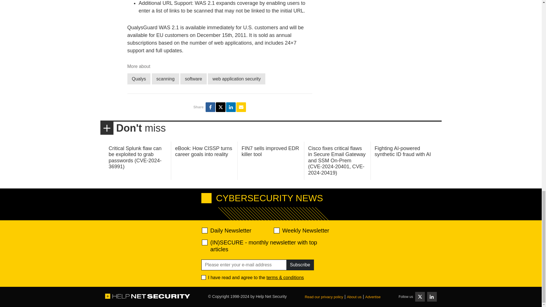  What do you see at coordinates (204, 277) in the screenshot?
I see `1` at bounding box center [204, 277].